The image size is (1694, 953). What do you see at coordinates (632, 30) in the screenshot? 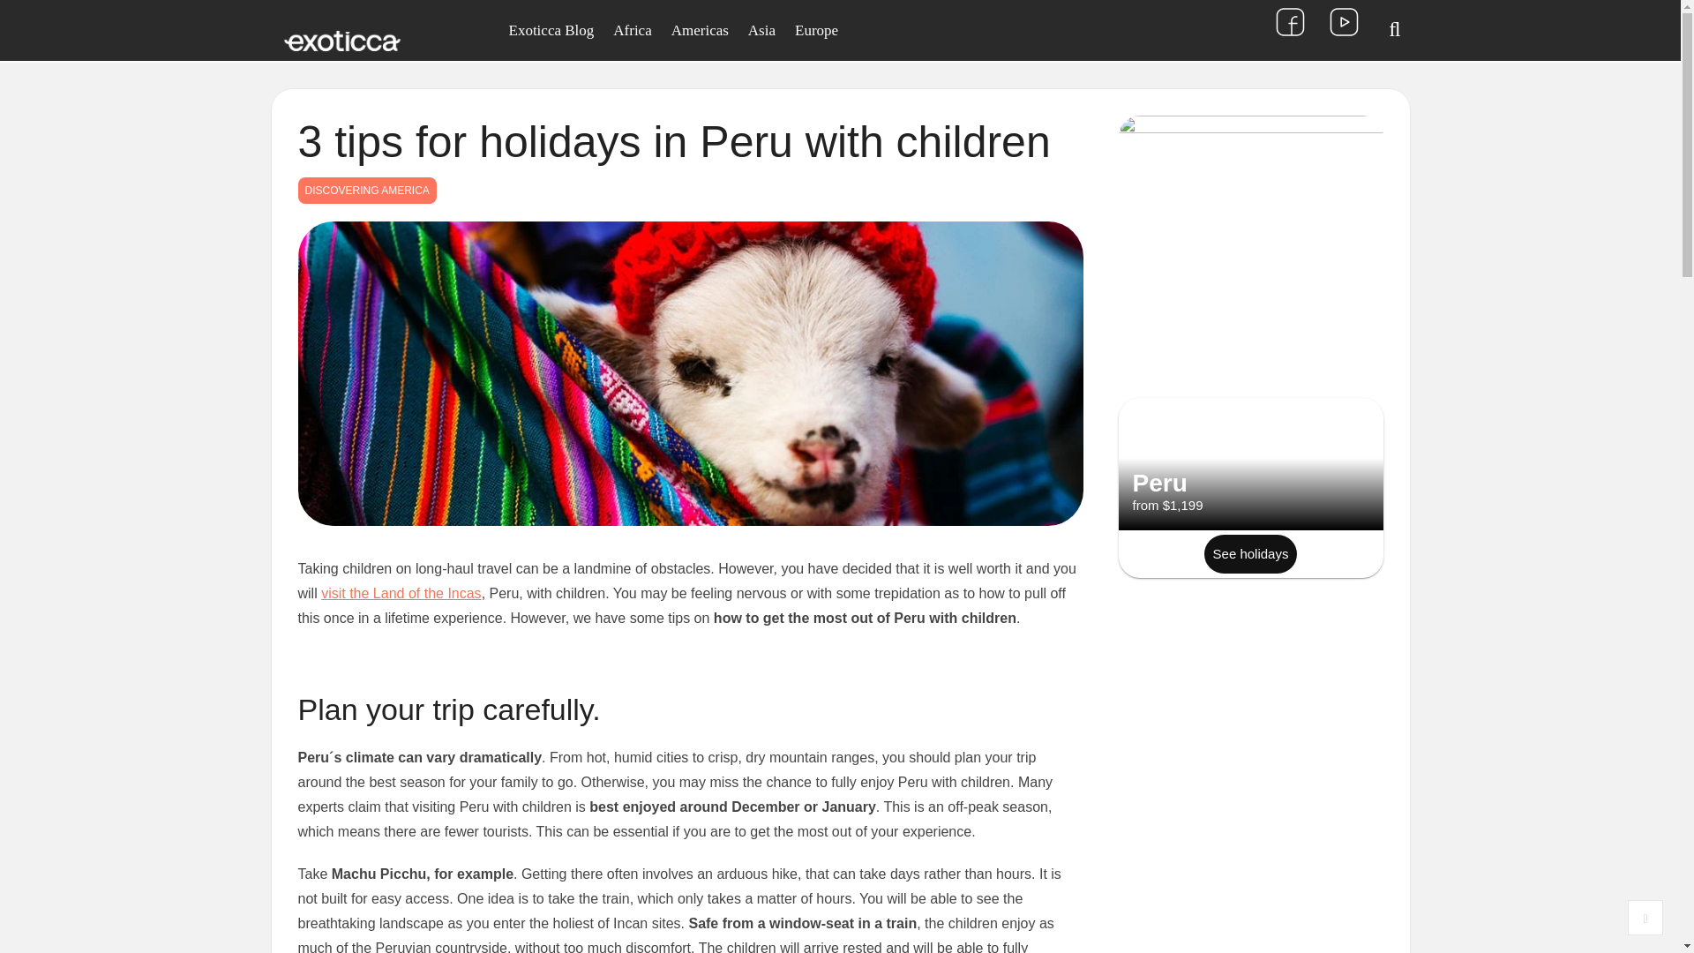
I see `Africa Vacation` at bounding box center [632, 30].